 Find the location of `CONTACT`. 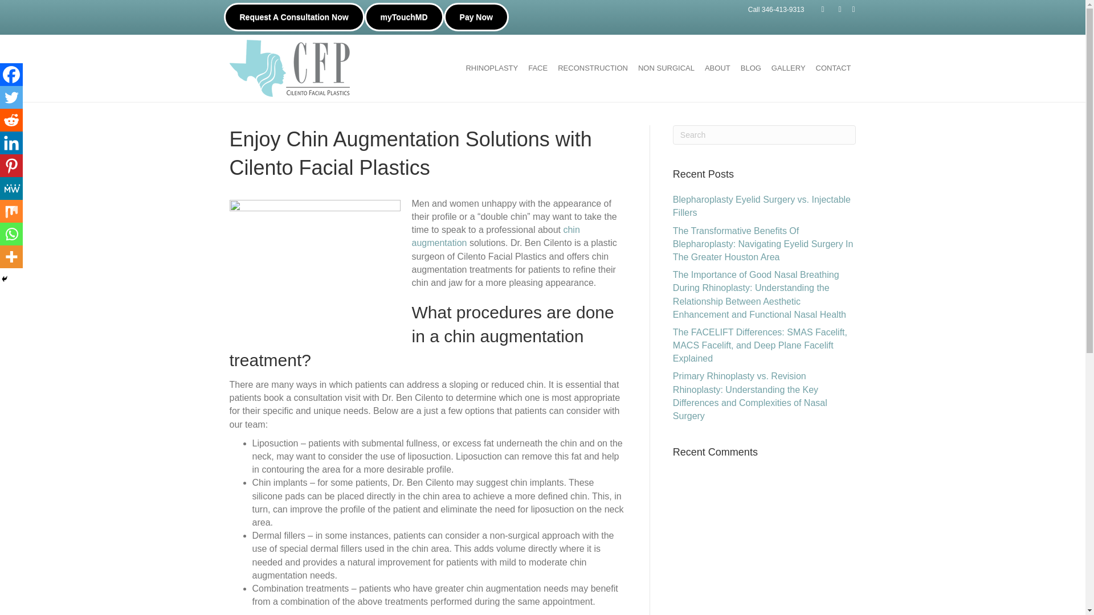

CONTACT is located at coordinates (833, 68).